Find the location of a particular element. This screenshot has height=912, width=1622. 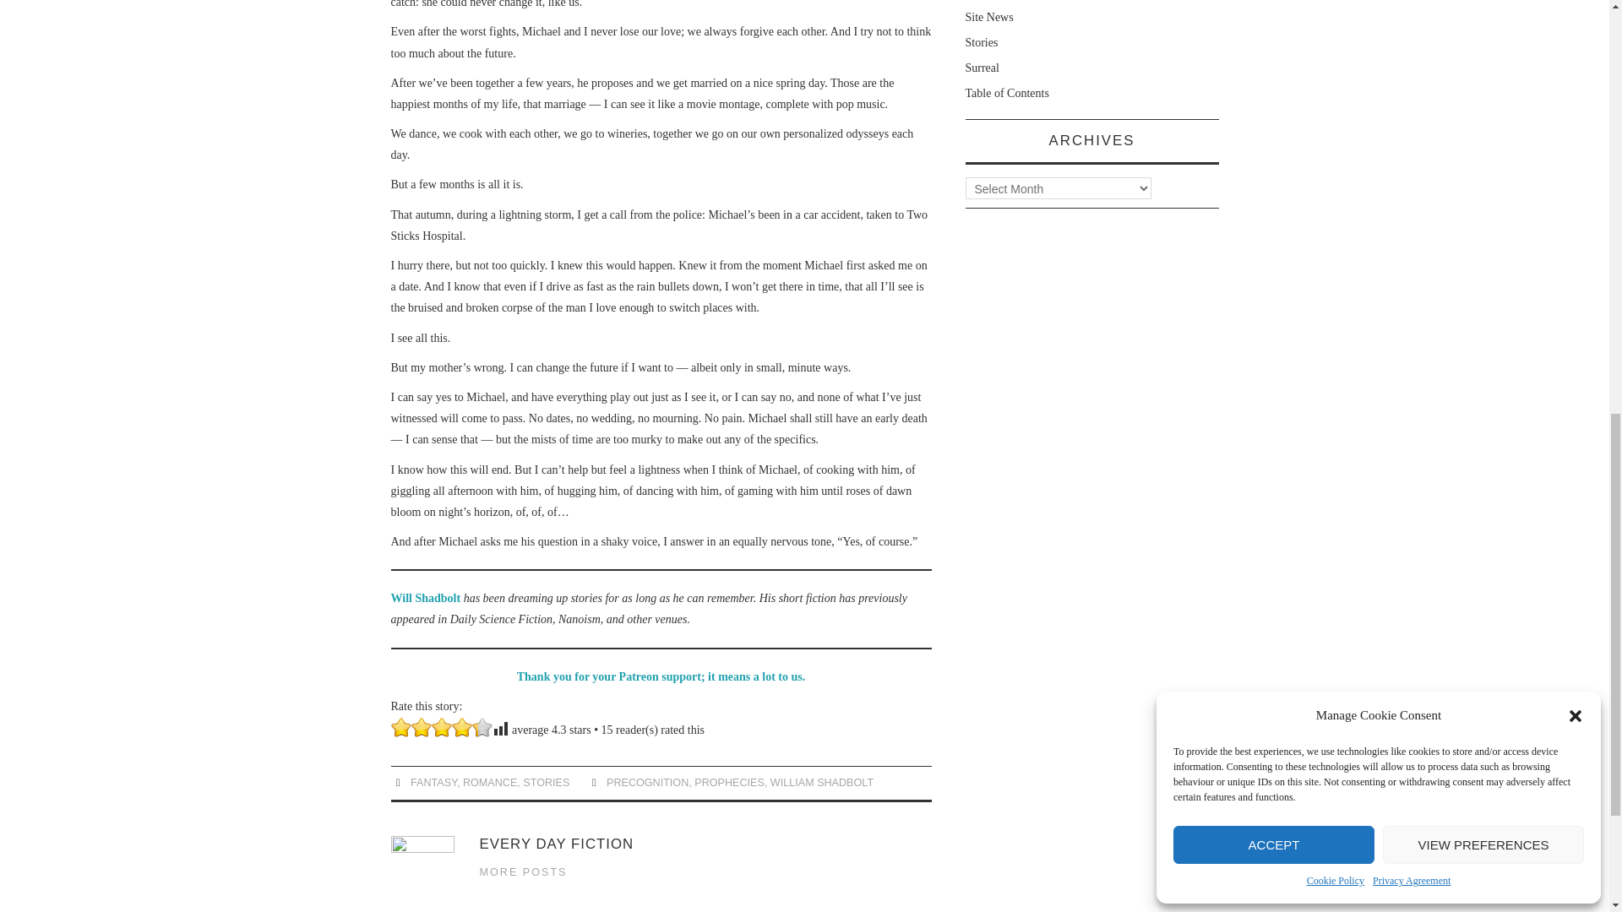

WILLIAM SHADBOLT is located at coordinates (822, 783).